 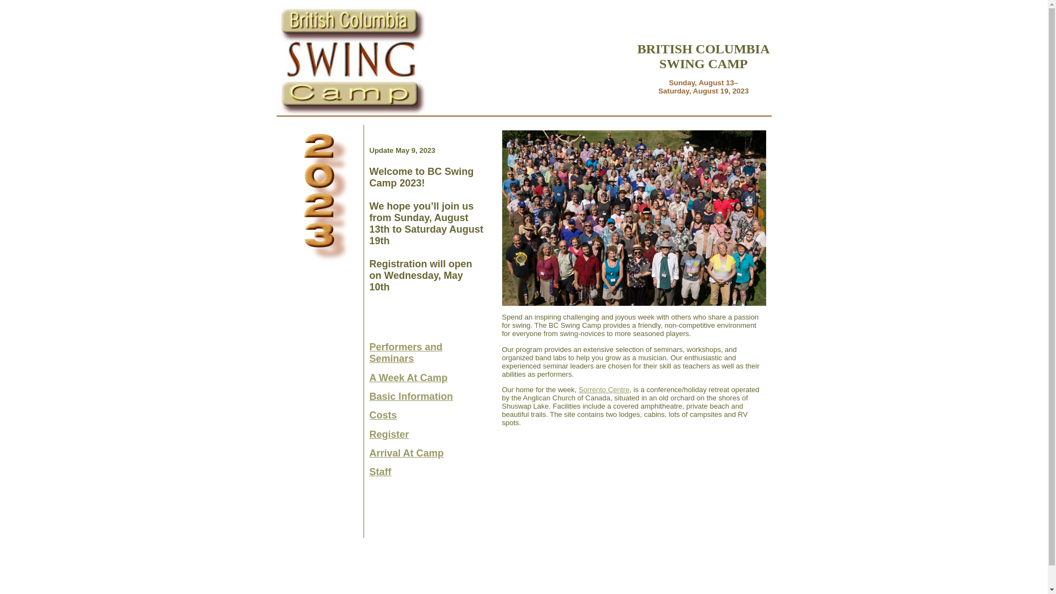 What do you see at coordinates (407, 453) in the screenshot?
I see `Arrival At Camp` at bounding box center [407, 453].